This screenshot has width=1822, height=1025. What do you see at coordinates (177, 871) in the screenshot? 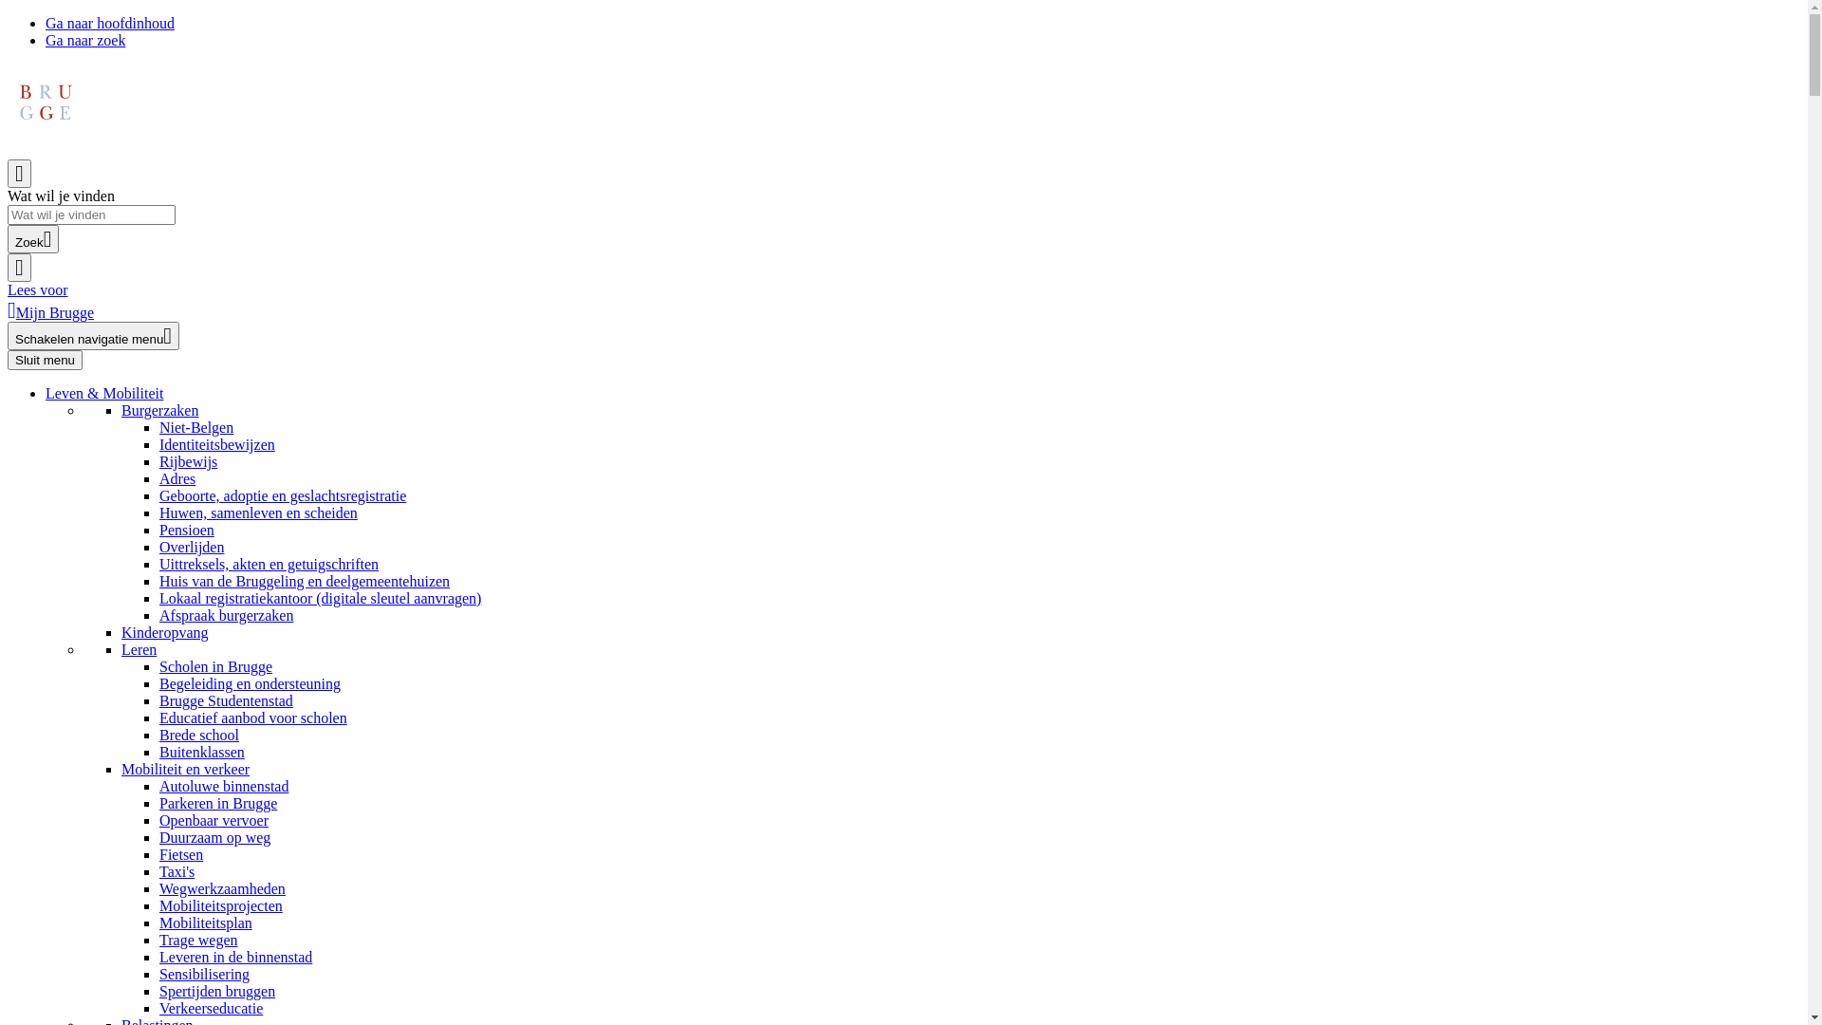
I see `Taxi's` at bounding box center [177, 871].